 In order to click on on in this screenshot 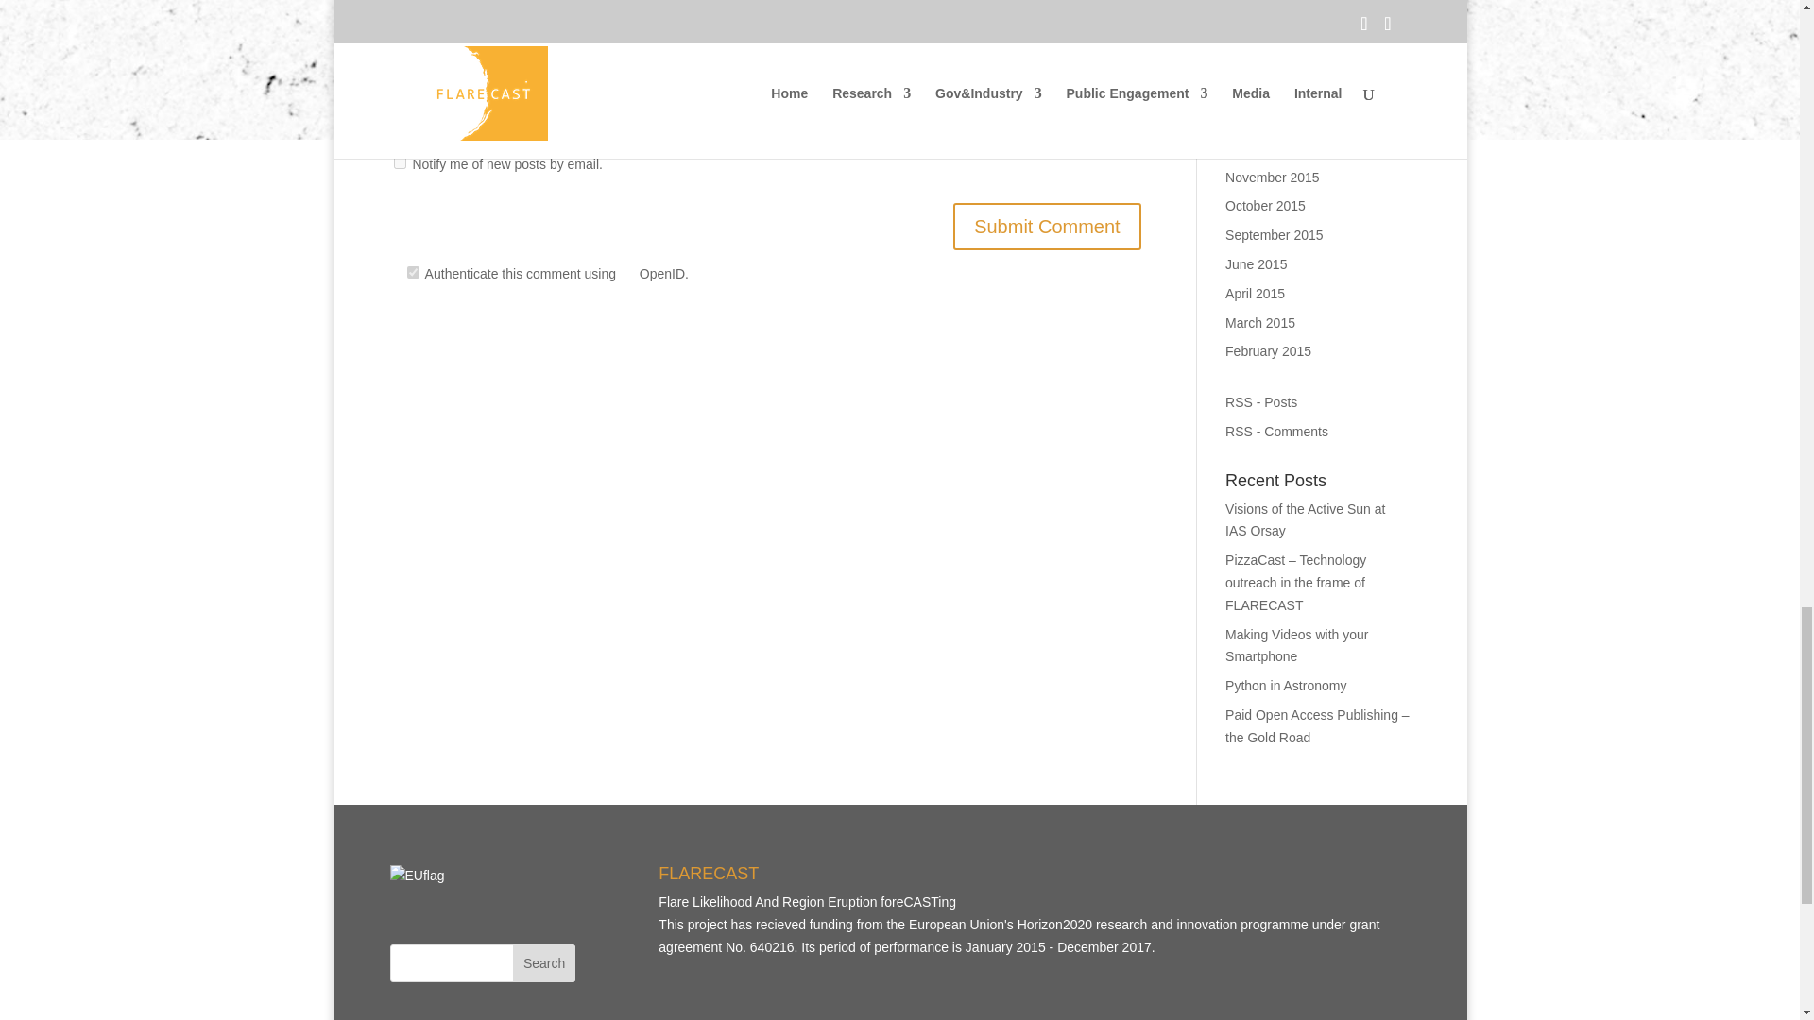, I will do `click(412, 272)`.